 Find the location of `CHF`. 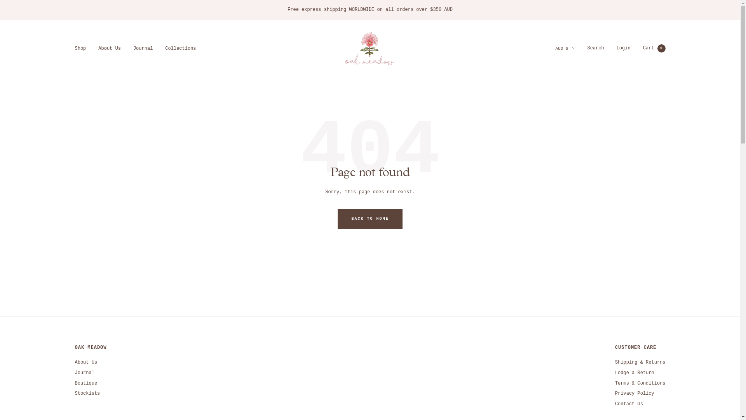

CHF is located at coordinates (558, 290).